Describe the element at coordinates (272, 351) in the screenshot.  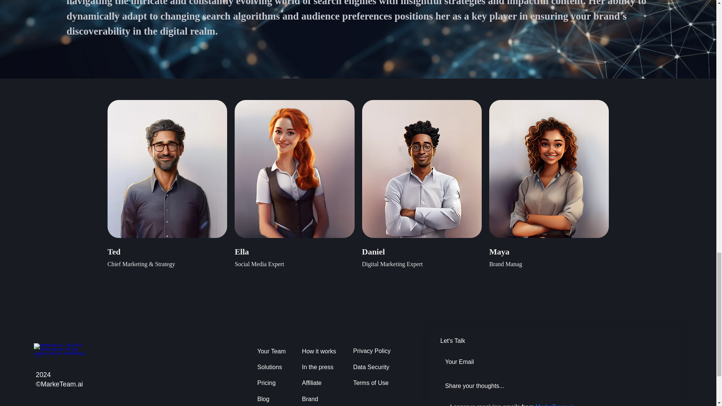
I see `Your Team` at that location.